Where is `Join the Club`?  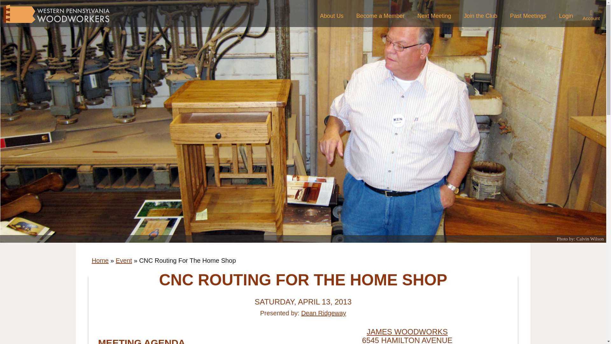
Join the Club is located at coordinates (481, 16).